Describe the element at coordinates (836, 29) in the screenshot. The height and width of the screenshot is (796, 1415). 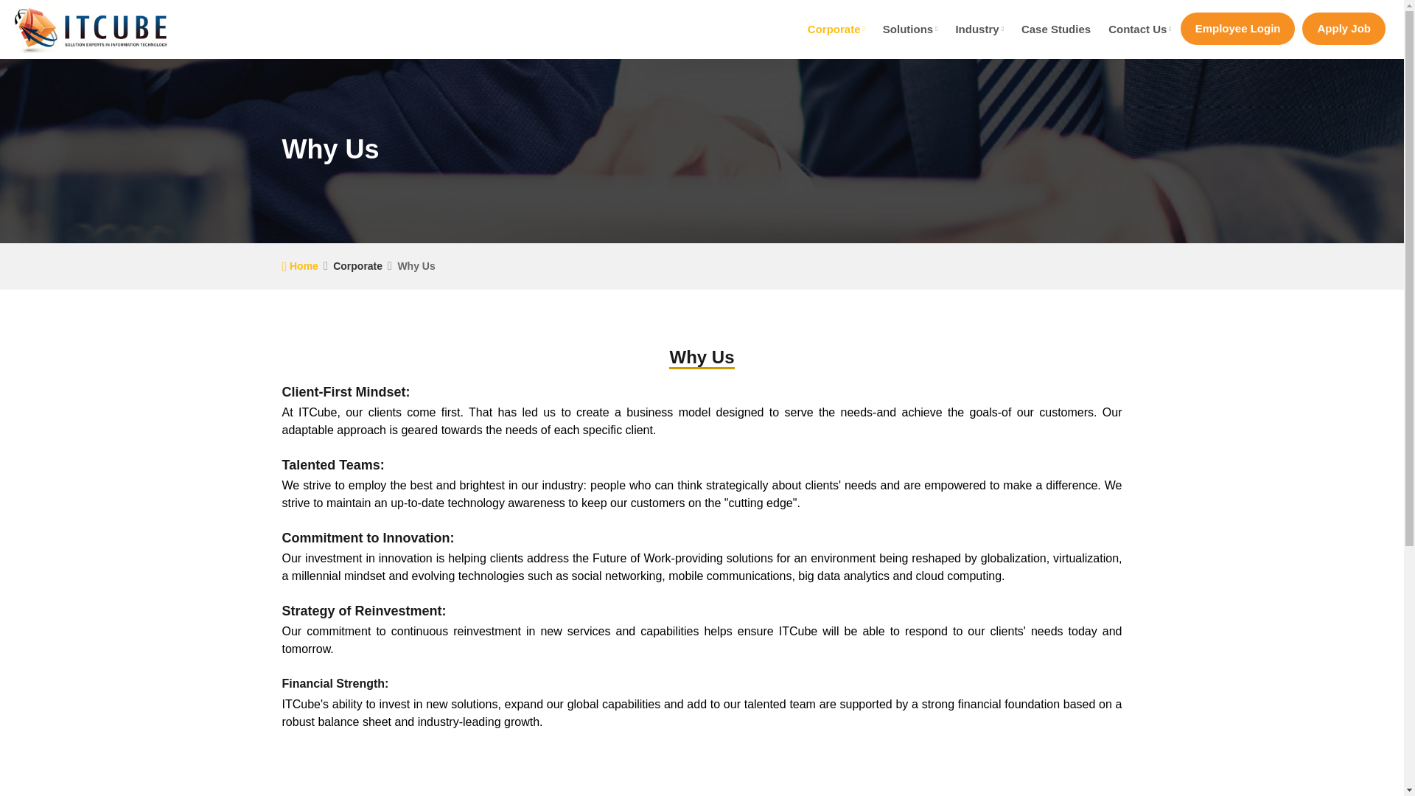
I see `Corporate` at that location.